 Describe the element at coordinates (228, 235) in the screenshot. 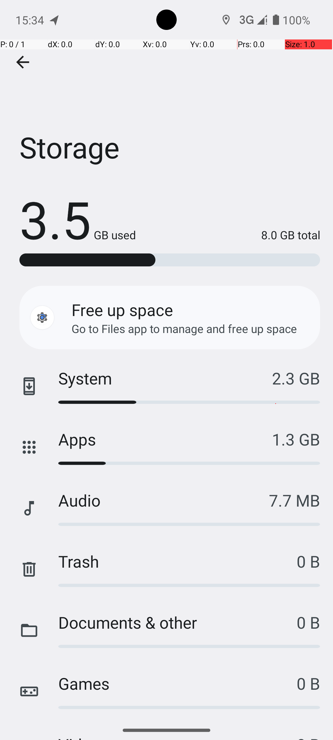

I see `8.0 GB total` at that location.